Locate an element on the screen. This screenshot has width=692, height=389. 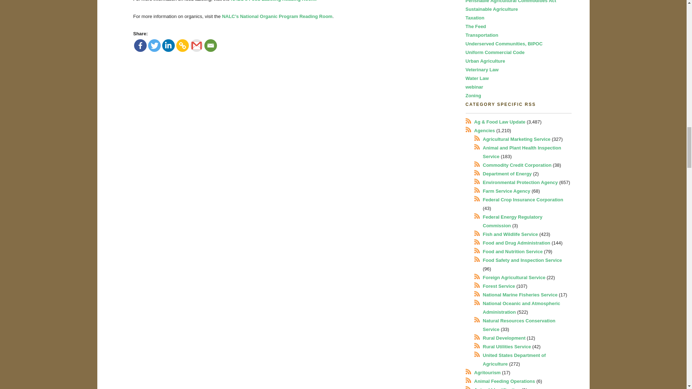
Twitter is located at coordinates (154, 45).